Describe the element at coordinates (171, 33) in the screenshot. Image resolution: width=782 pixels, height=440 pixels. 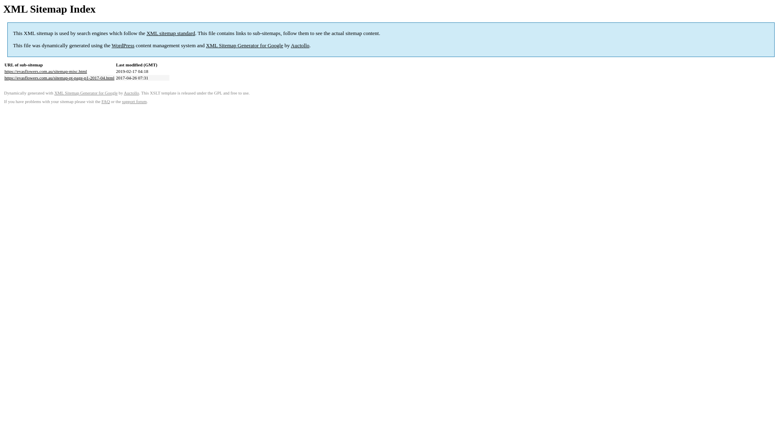
I see `XML sitemap standard` at that location.